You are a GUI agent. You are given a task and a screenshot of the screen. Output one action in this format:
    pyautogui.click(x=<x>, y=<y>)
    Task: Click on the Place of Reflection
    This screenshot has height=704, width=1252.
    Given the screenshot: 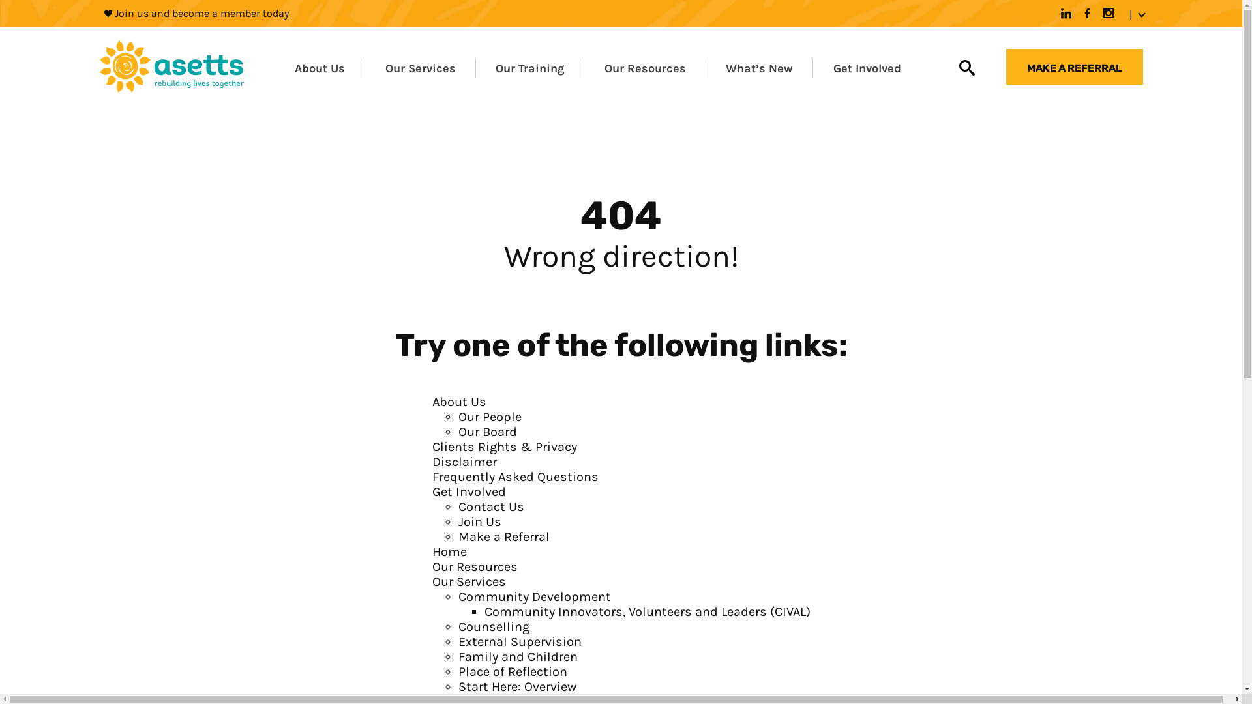 What is the action you would take?
    pyautogui.click(x=513, y=673)
    